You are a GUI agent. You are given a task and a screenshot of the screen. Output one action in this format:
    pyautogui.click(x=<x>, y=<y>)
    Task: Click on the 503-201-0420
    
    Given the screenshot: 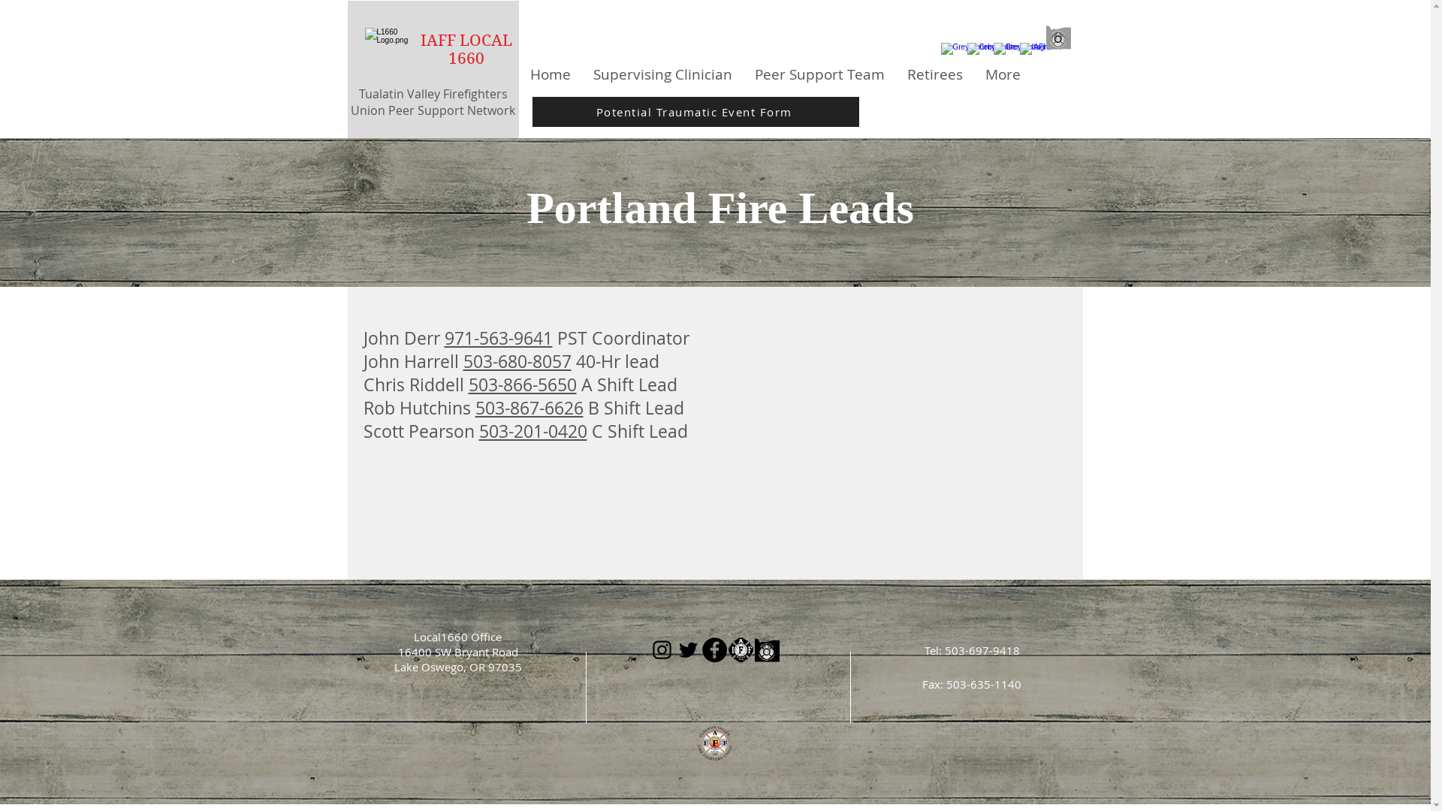 What is the action you would take?
    pyautogui.click(x=533, y=431)
    